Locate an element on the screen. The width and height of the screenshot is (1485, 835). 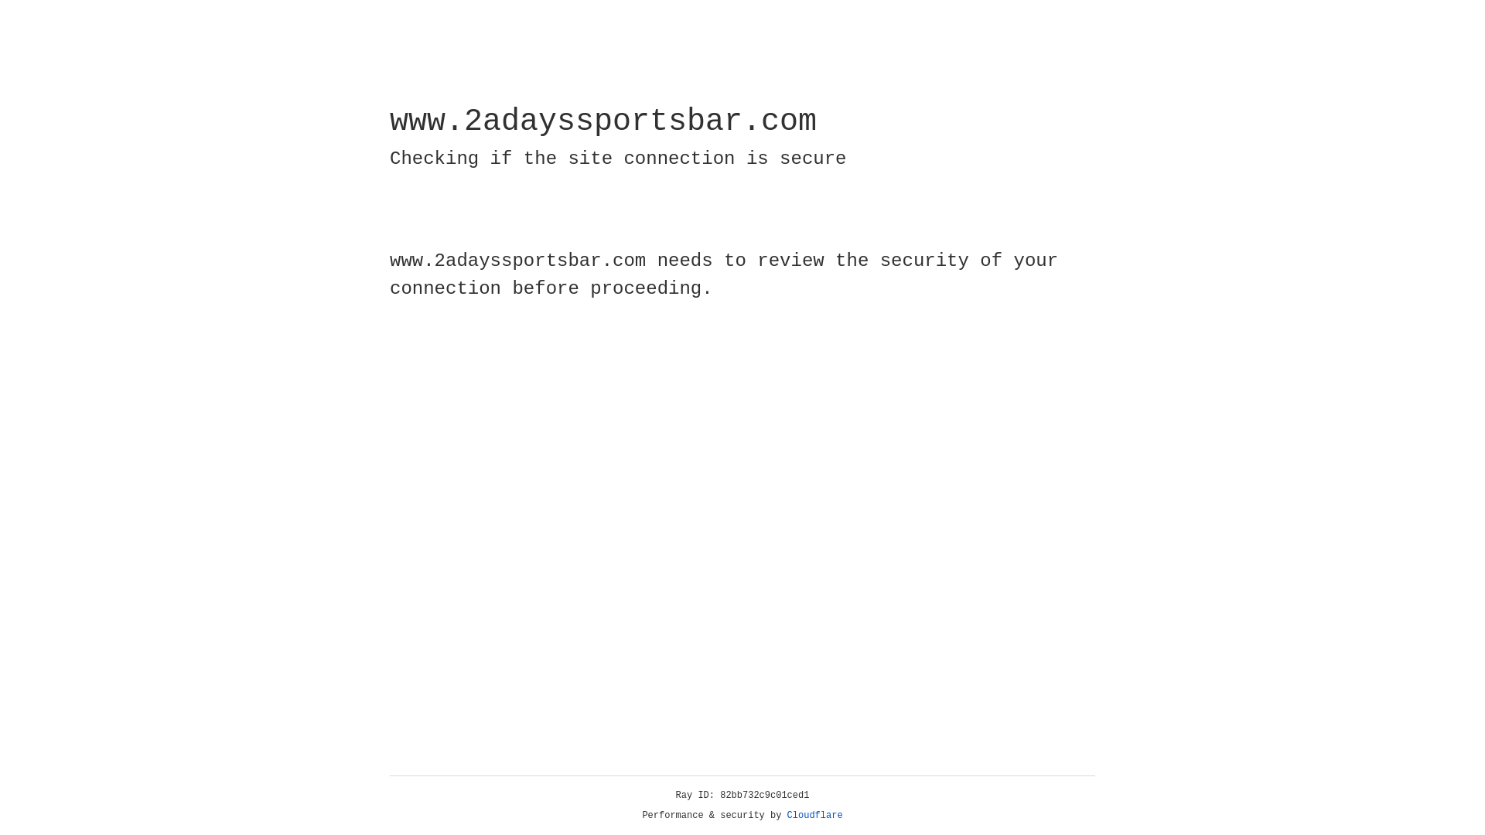
Cloudflare is located at coordinates (815, 816).